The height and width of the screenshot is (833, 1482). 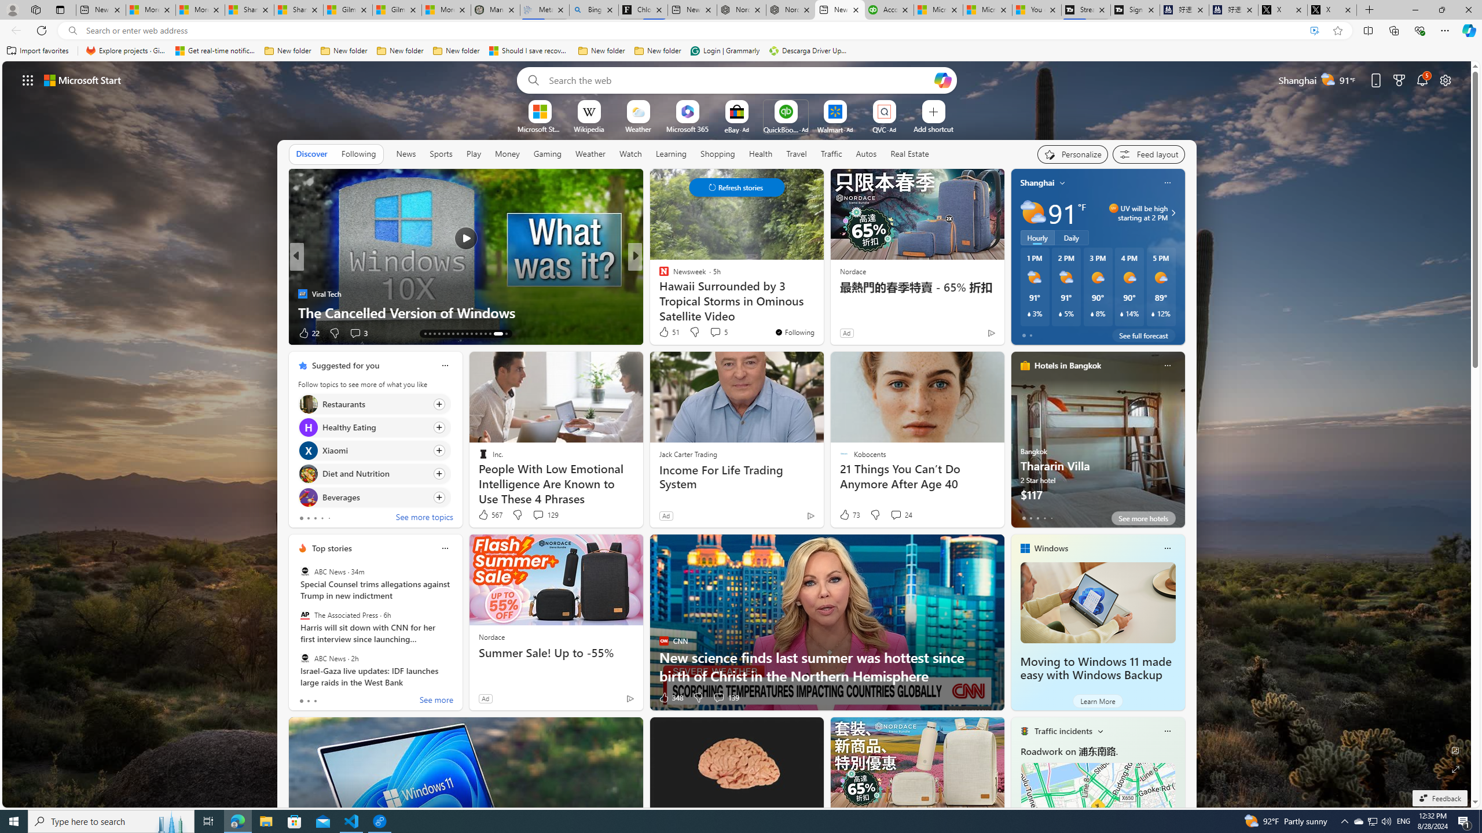 What do you see at coordinates (658, 51) in the screenshot?
I see `New folder` at bounding box center [658, 51].